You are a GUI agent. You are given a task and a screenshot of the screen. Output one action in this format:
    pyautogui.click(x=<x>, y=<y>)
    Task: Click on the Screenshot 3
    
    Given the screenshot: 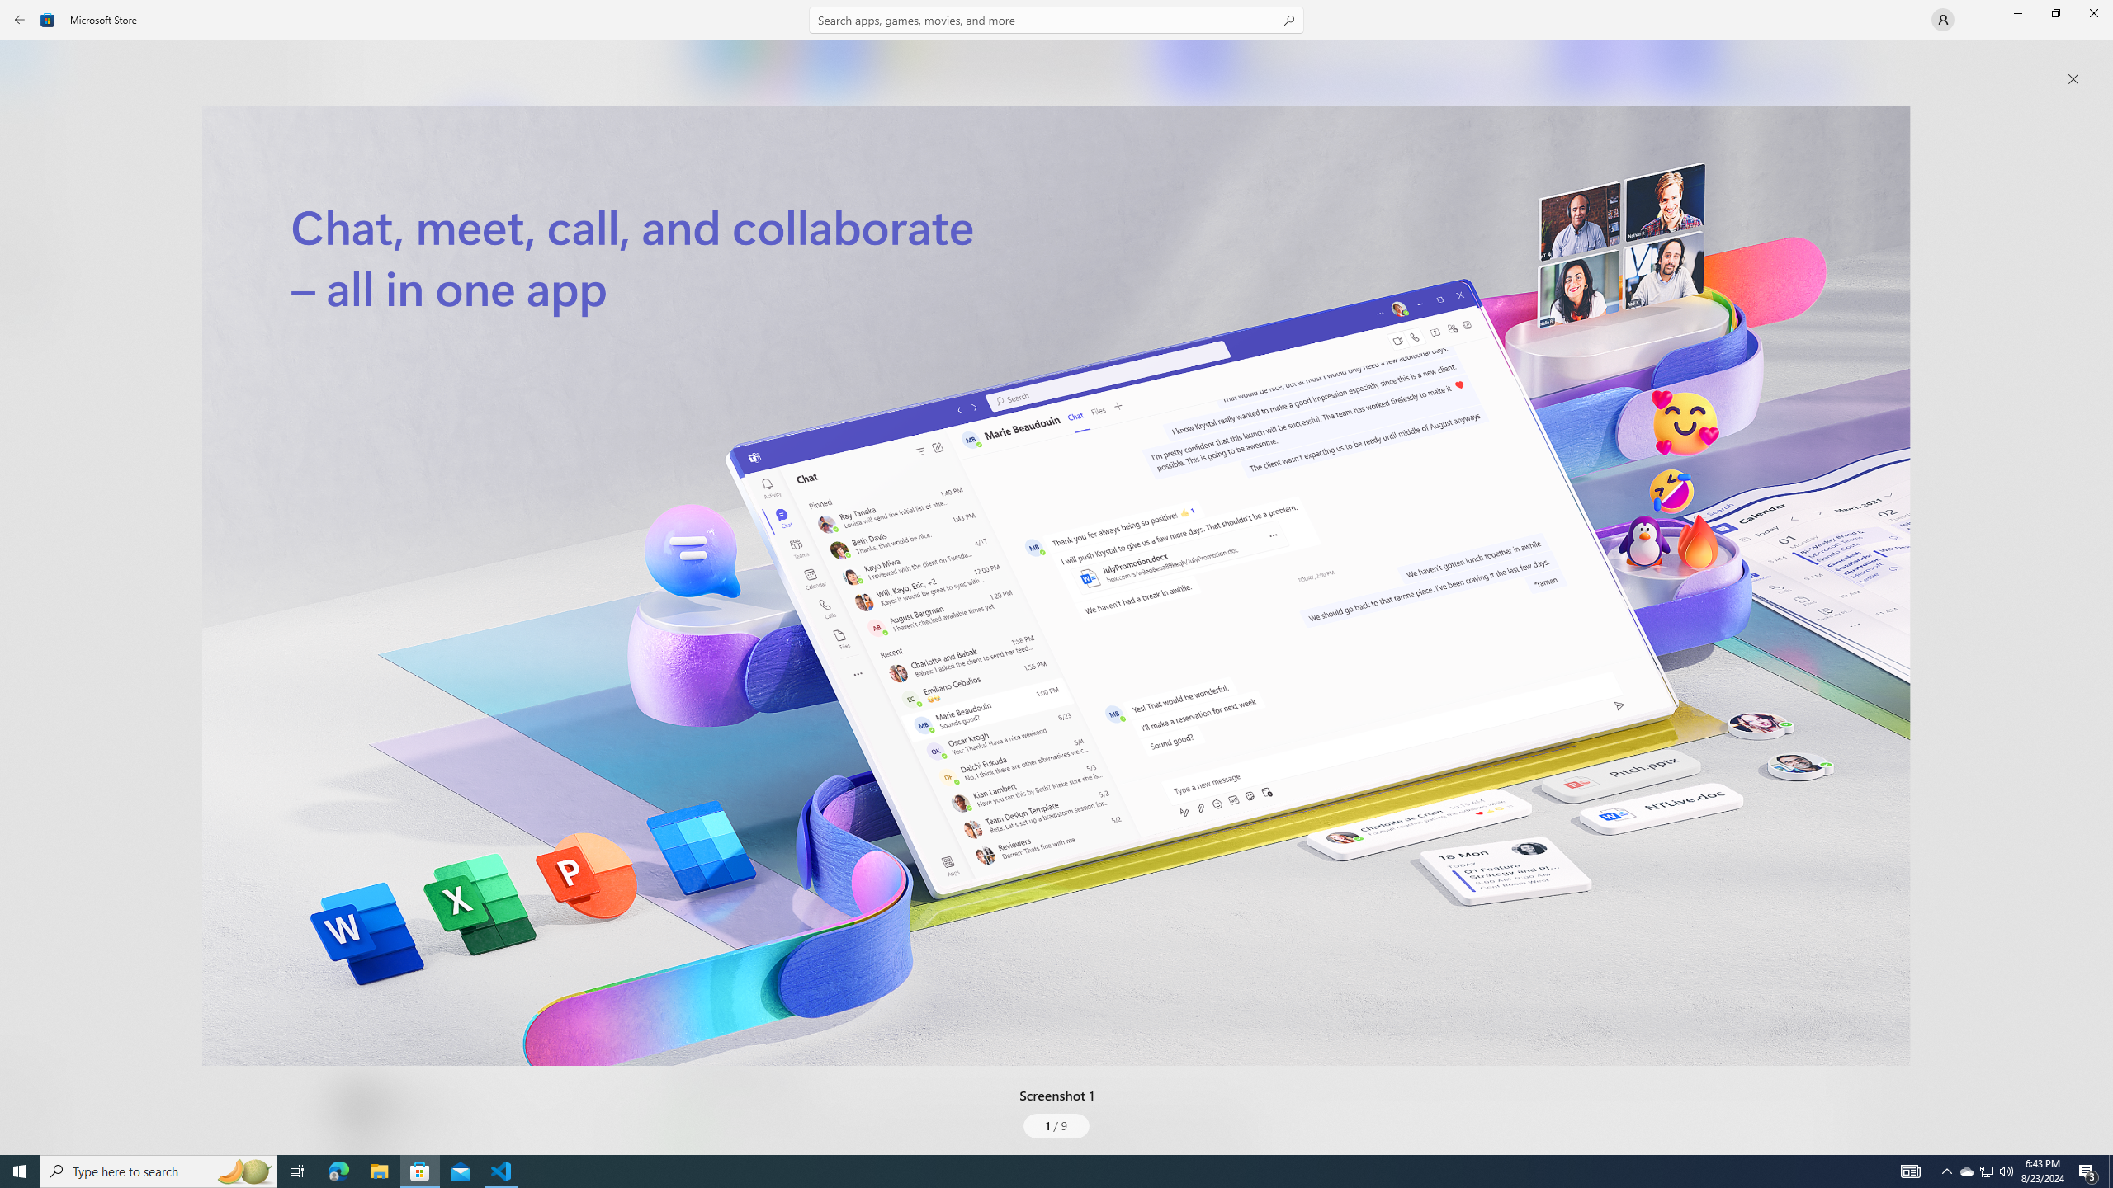 What is the action you would take?
    pyautogui.click(x=1743, y=68)
    